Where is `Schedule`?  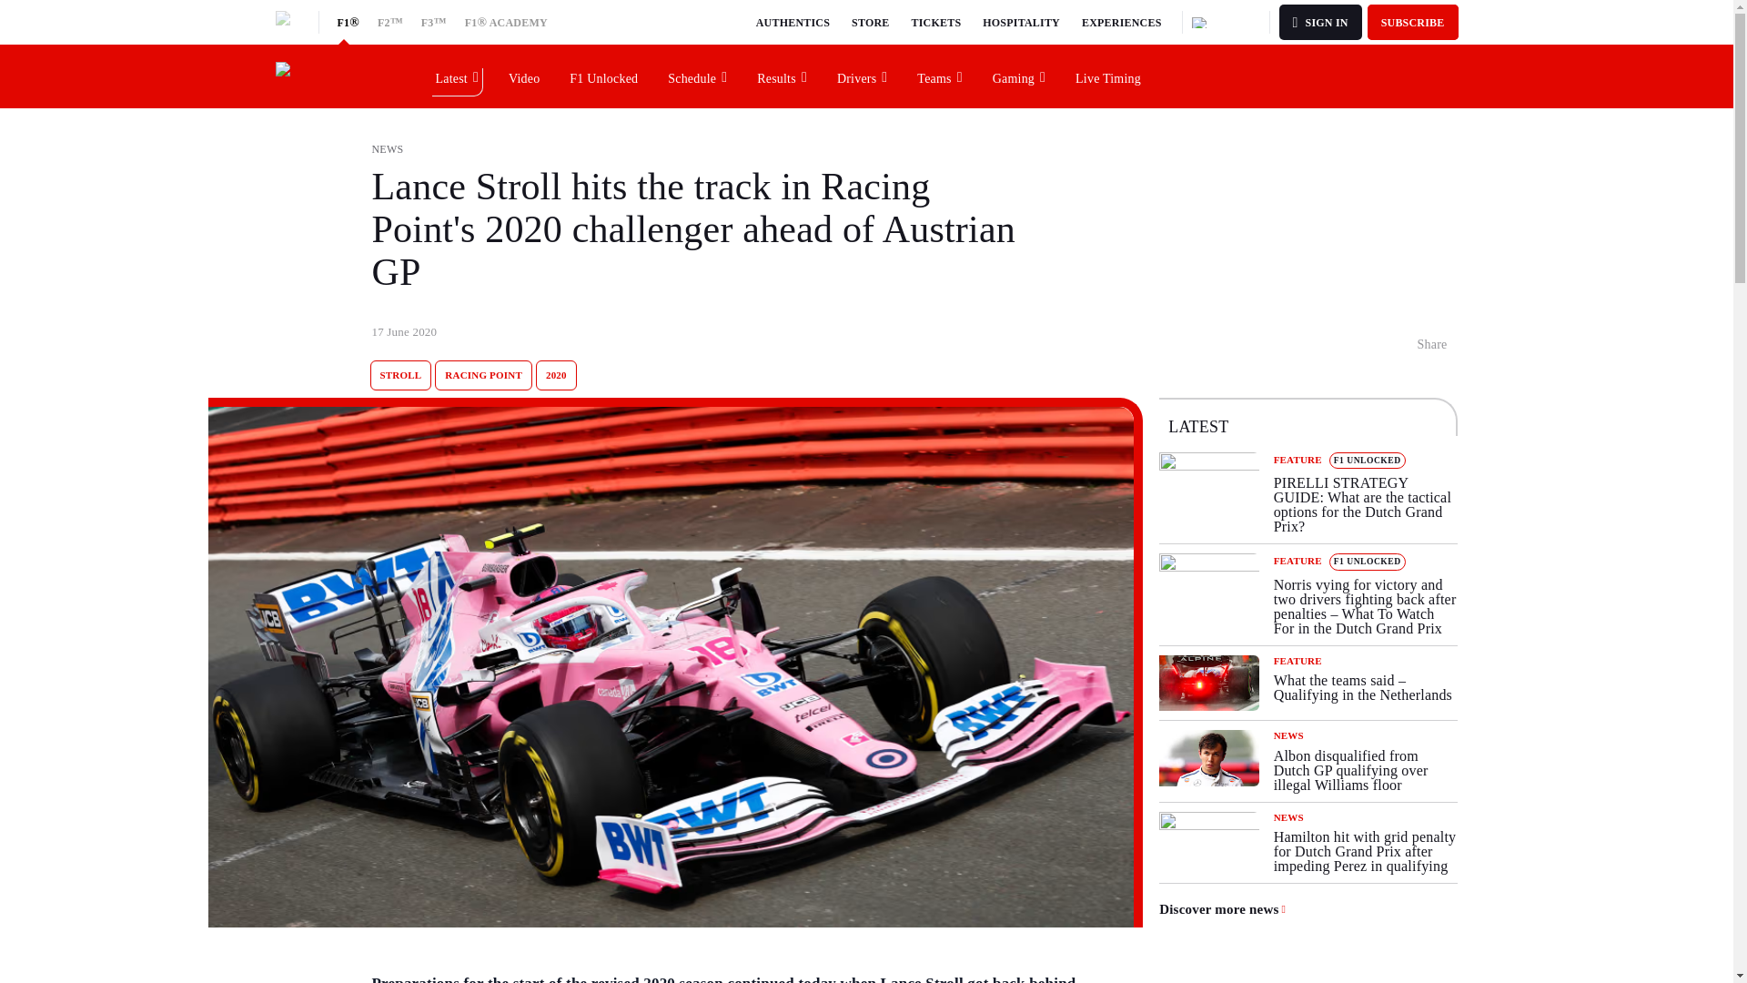 Schedule is located at coordinates (698, 76).